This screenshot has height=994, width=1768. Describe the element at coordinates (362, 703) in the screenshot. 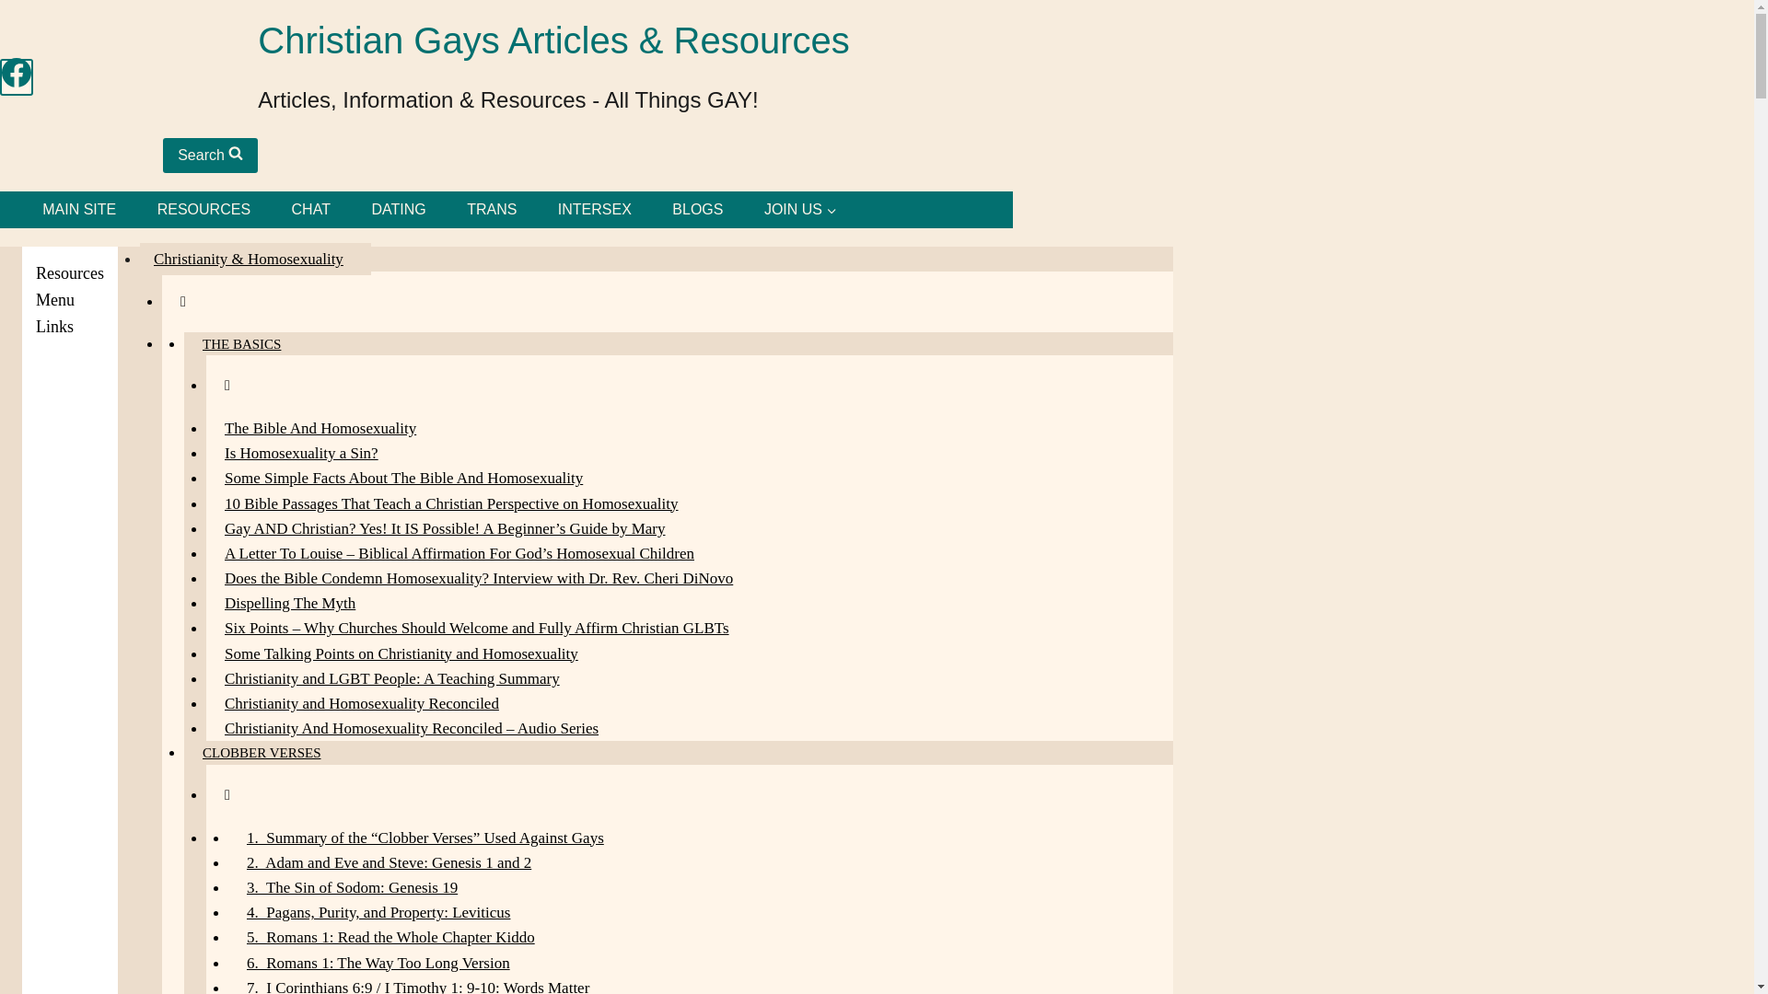

I see `Christianity and Homosexuality Reconciled` at that location.